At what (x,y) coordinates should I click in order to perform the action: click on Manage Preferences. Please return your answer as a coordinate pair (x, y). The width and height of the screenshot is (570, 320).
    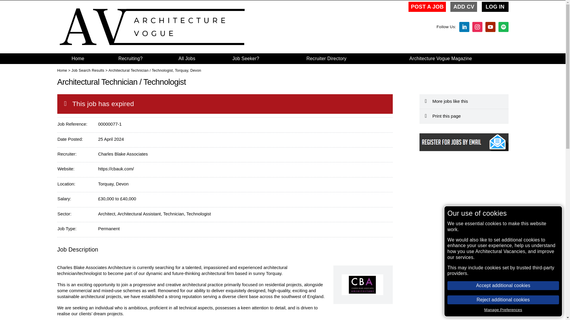
    Looking at the image, I should click on (503, 310).